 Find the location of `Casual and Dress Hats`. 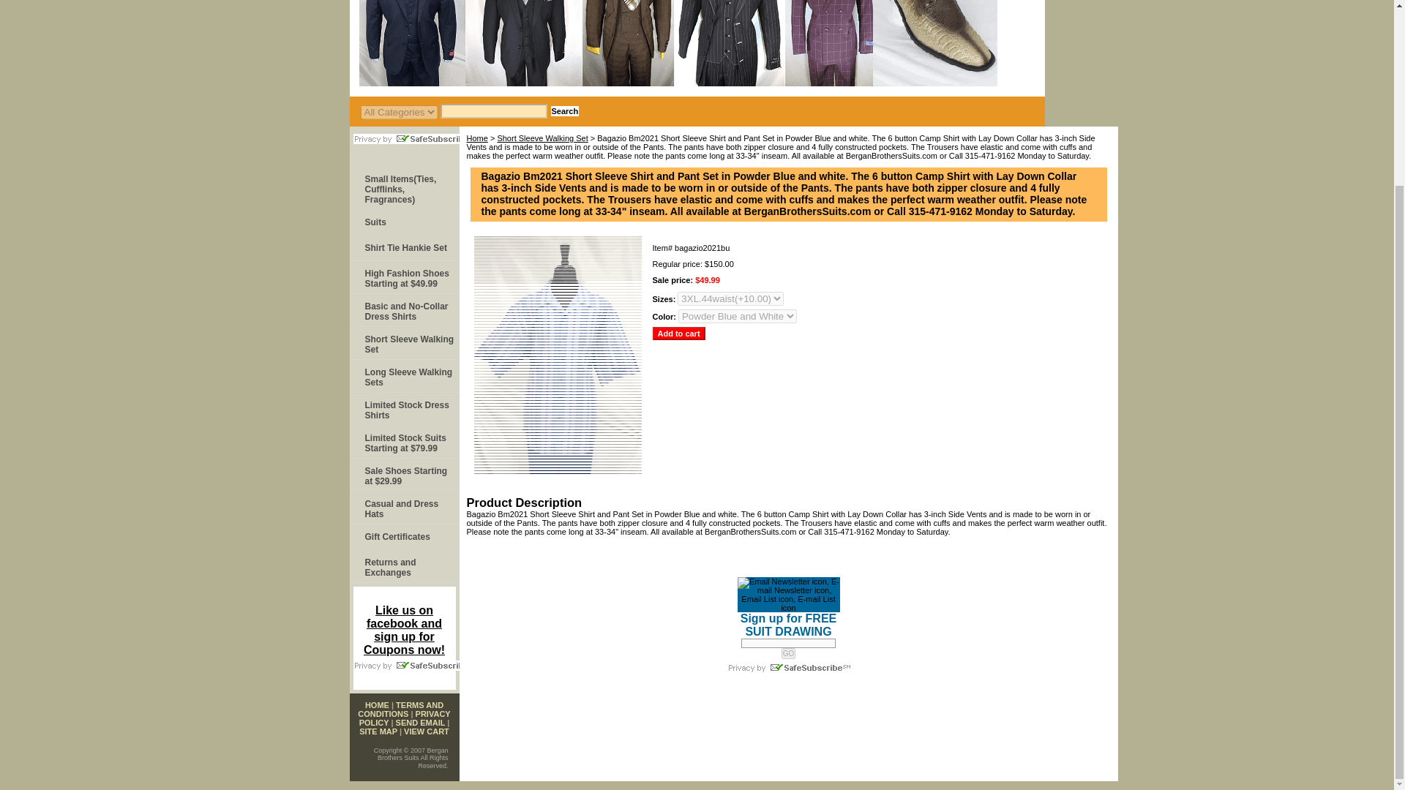

Casual and Dress Hats is located at coordinates (404, 508).